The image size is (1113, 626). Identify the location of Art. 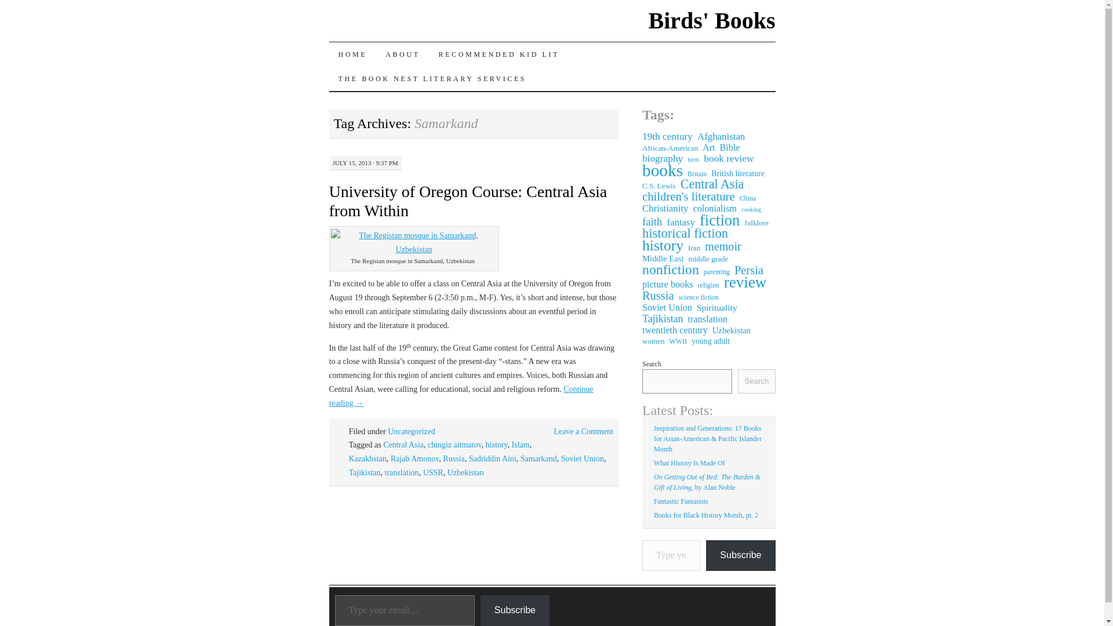
(708, 147).